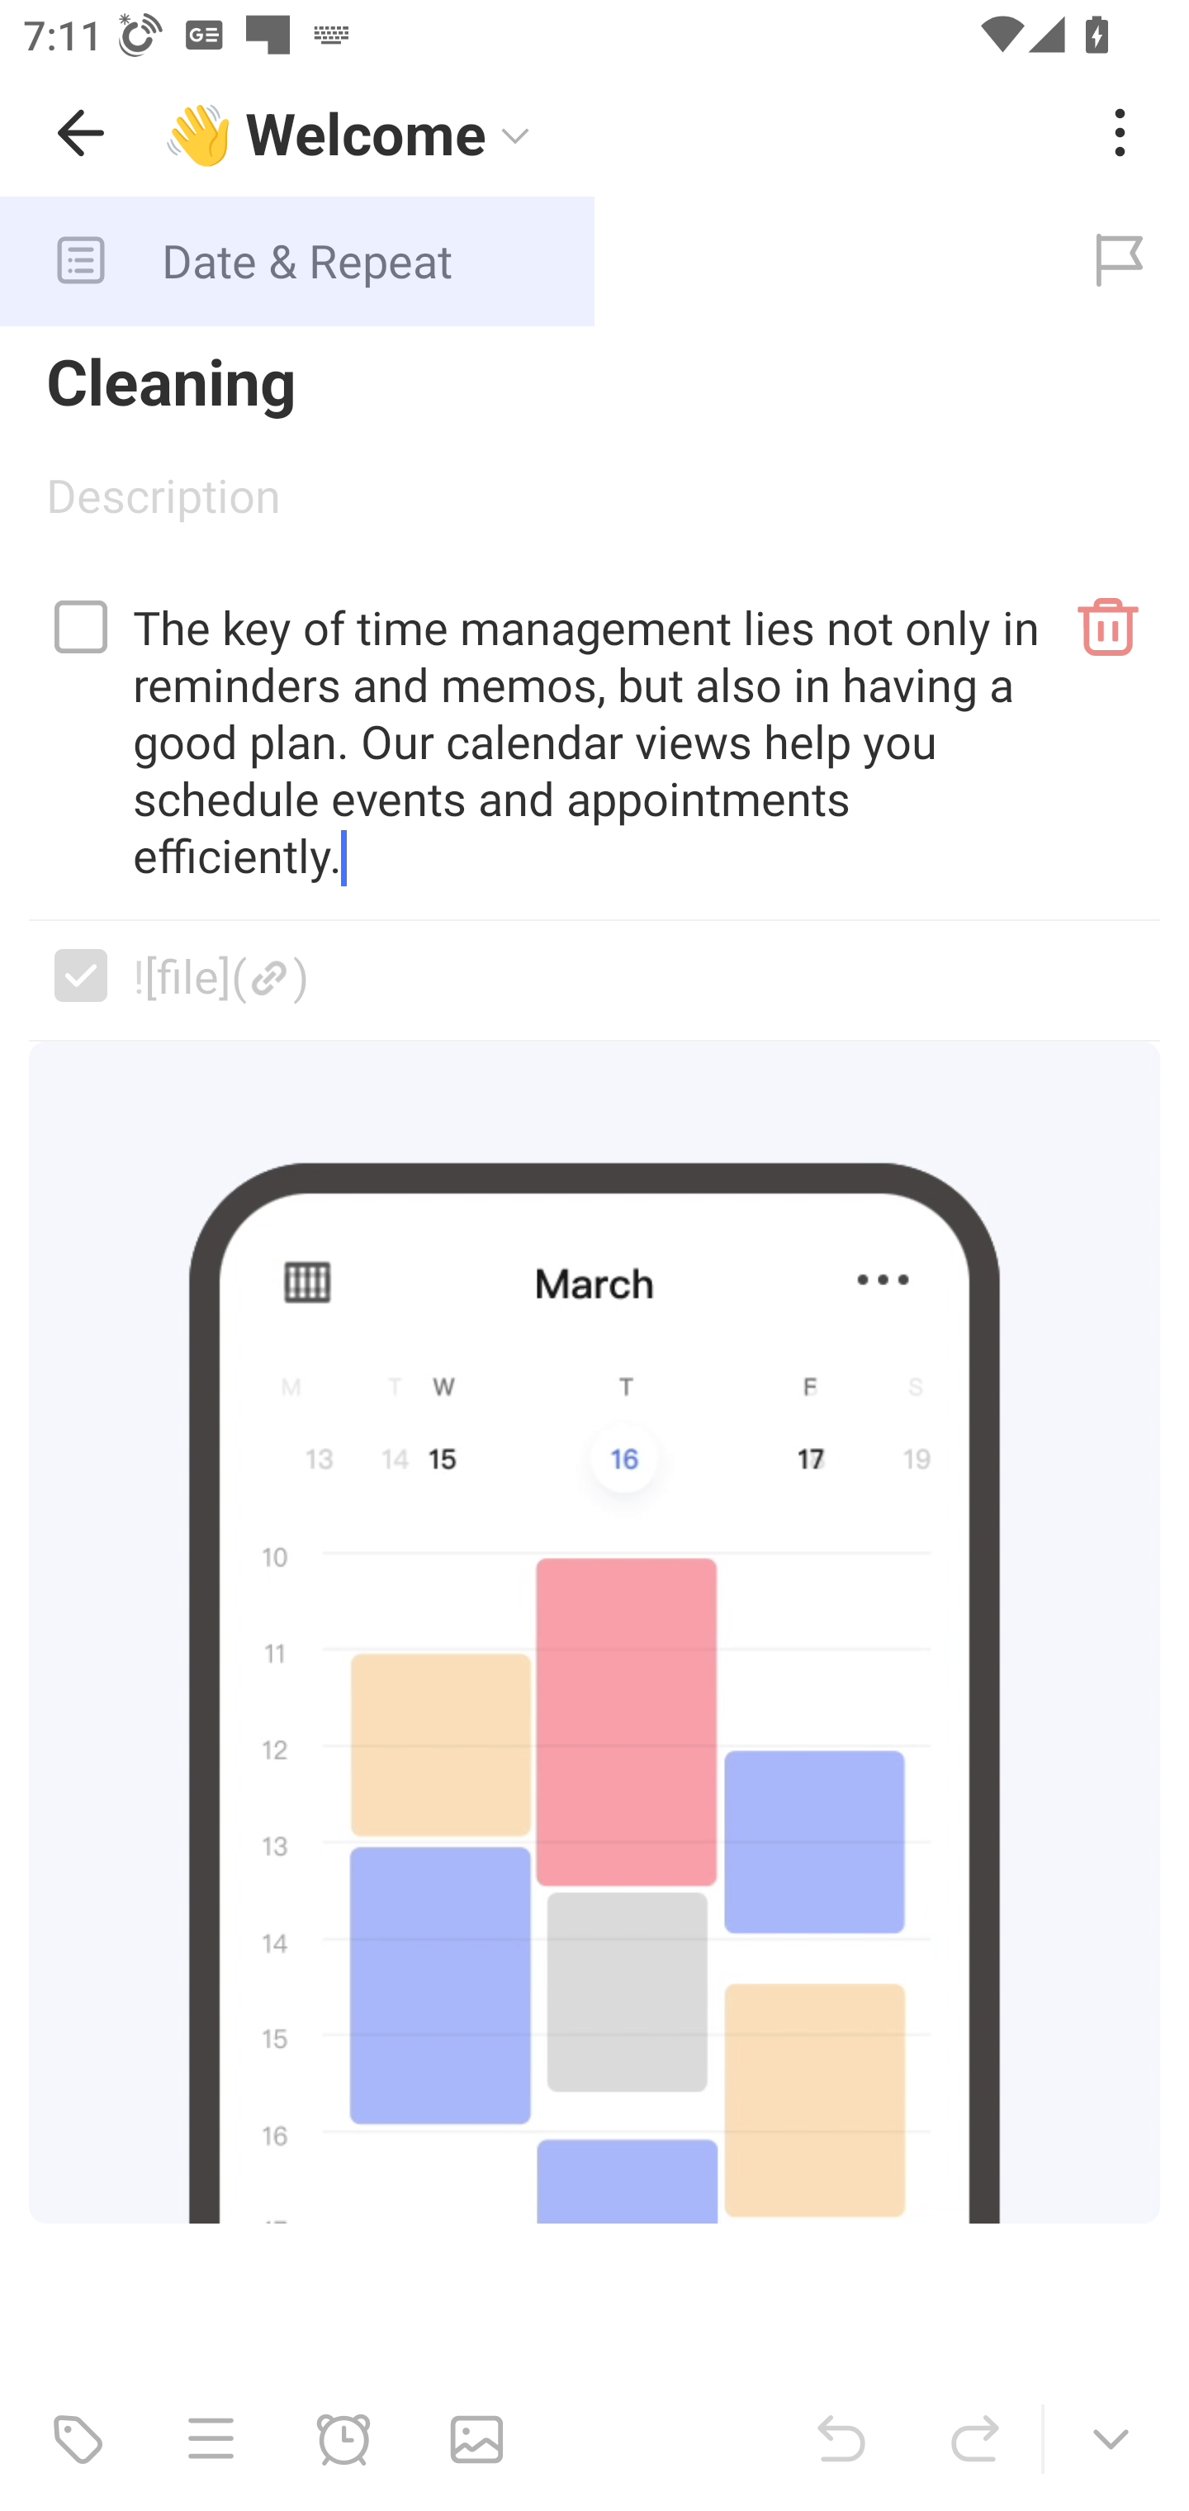 This screenshot has height=2511, width=1189. Describe the element at coordinates (594, 506) in the screenshot. I see `Description` at that location.